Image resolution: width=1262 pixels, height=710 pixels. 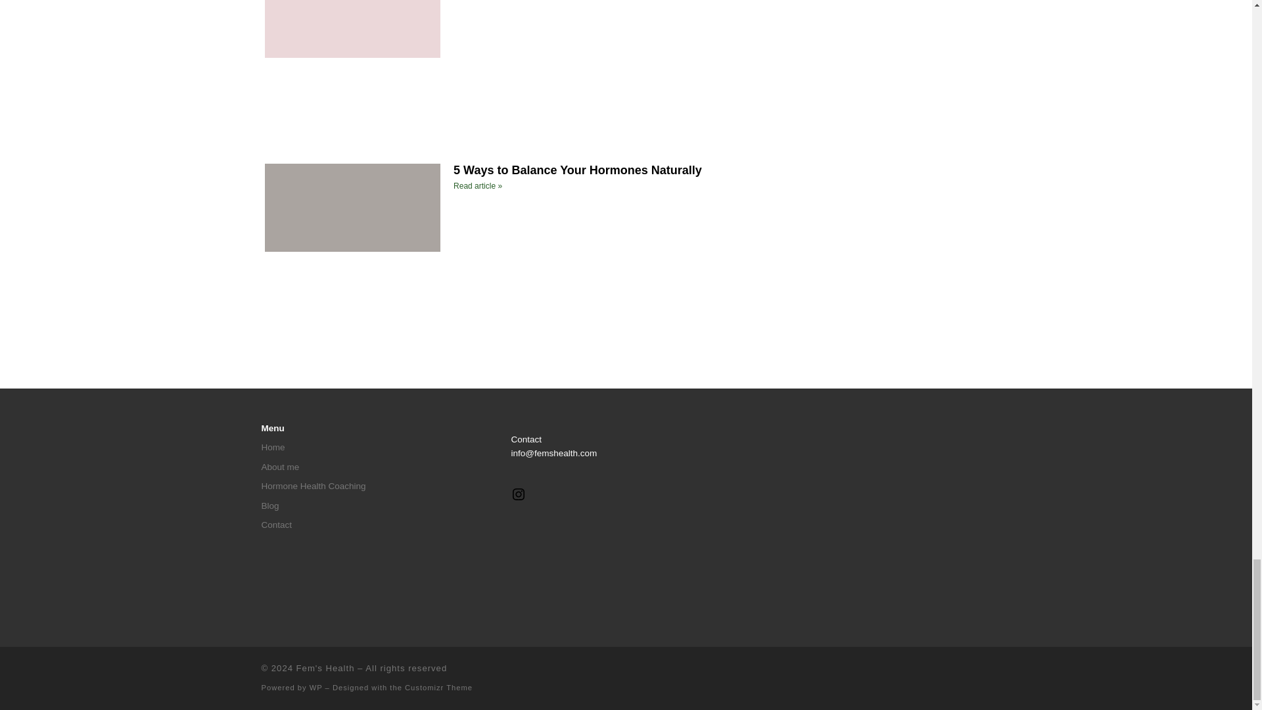 What do you see at coordinates (280, 467) in the screenshot?
I see `About me` at bounding box center [280, 467].